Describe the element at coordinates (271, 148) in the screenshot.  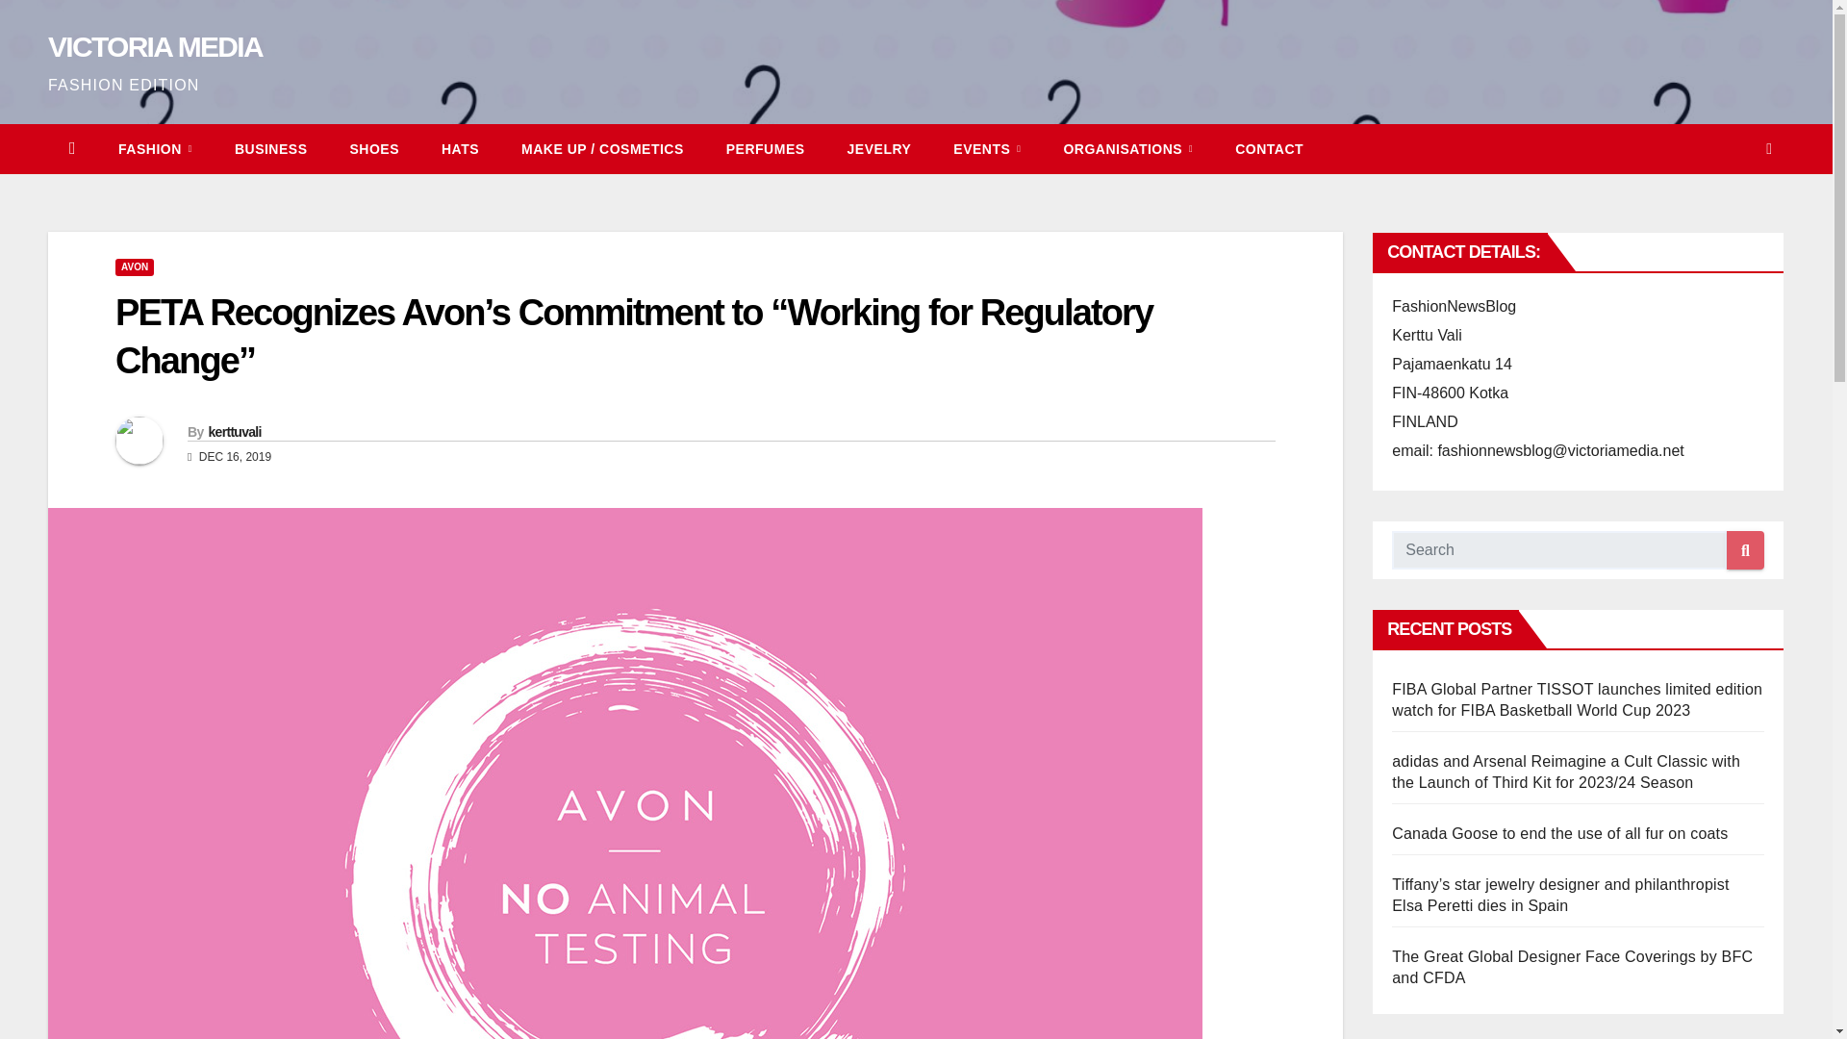
I see `Business` at that location.